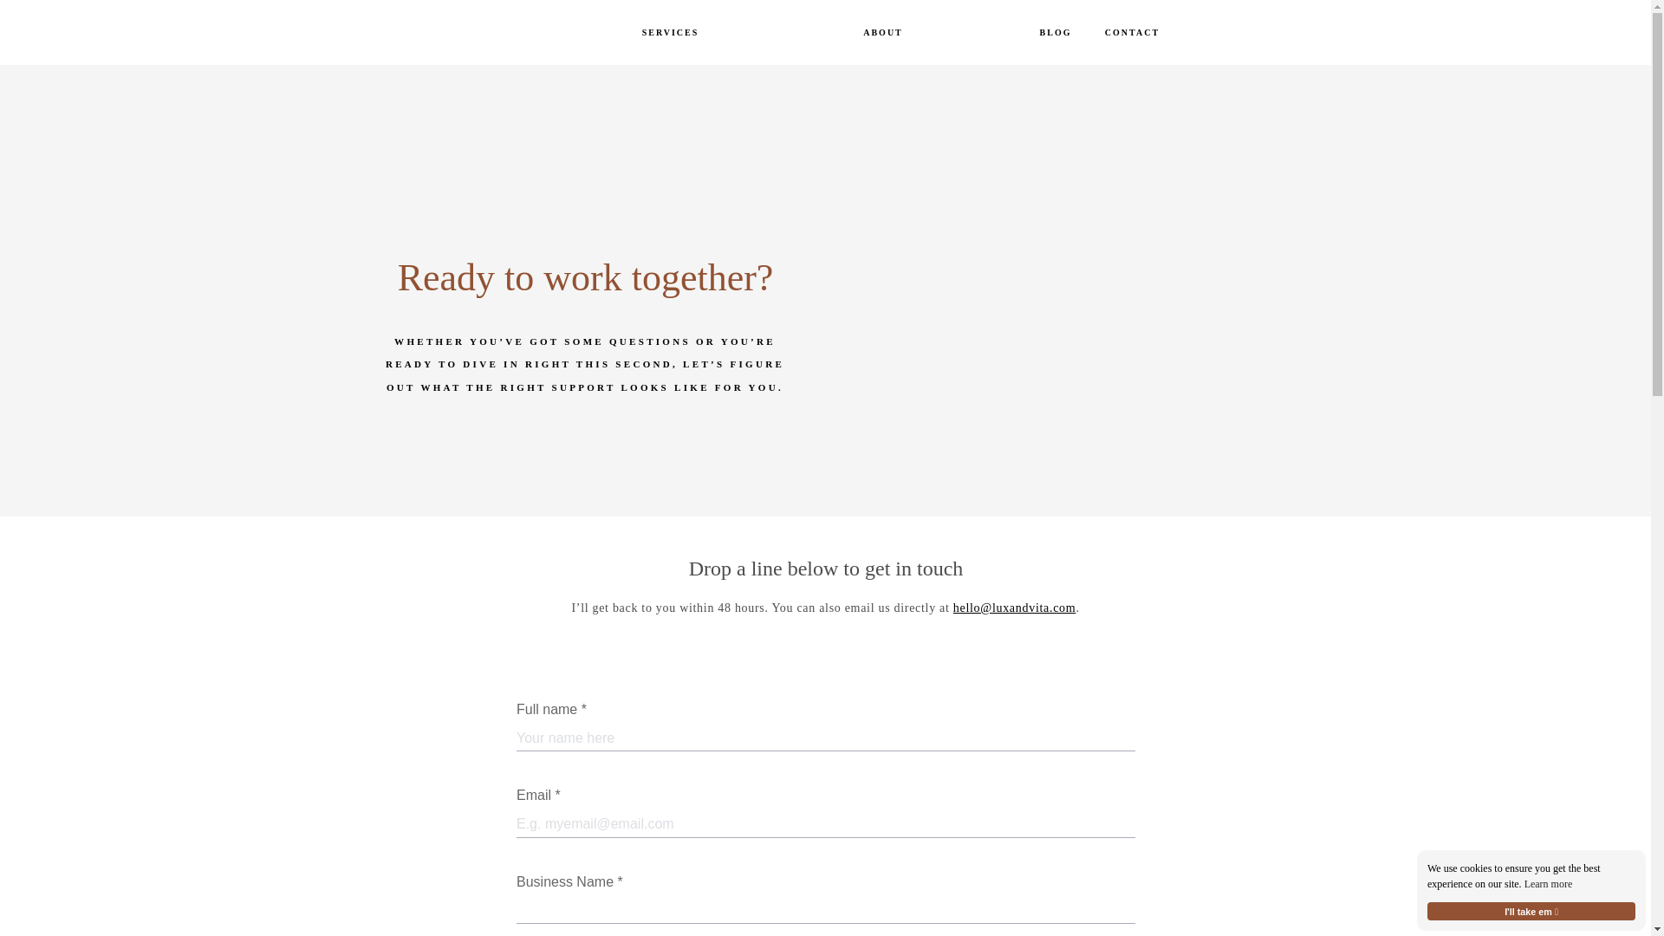 This screenshot has width=1664, height=936. What do you see at coordinates (1548, 884) in the screenshot?
I see `Learn more` at bounding box center [1548, 884].